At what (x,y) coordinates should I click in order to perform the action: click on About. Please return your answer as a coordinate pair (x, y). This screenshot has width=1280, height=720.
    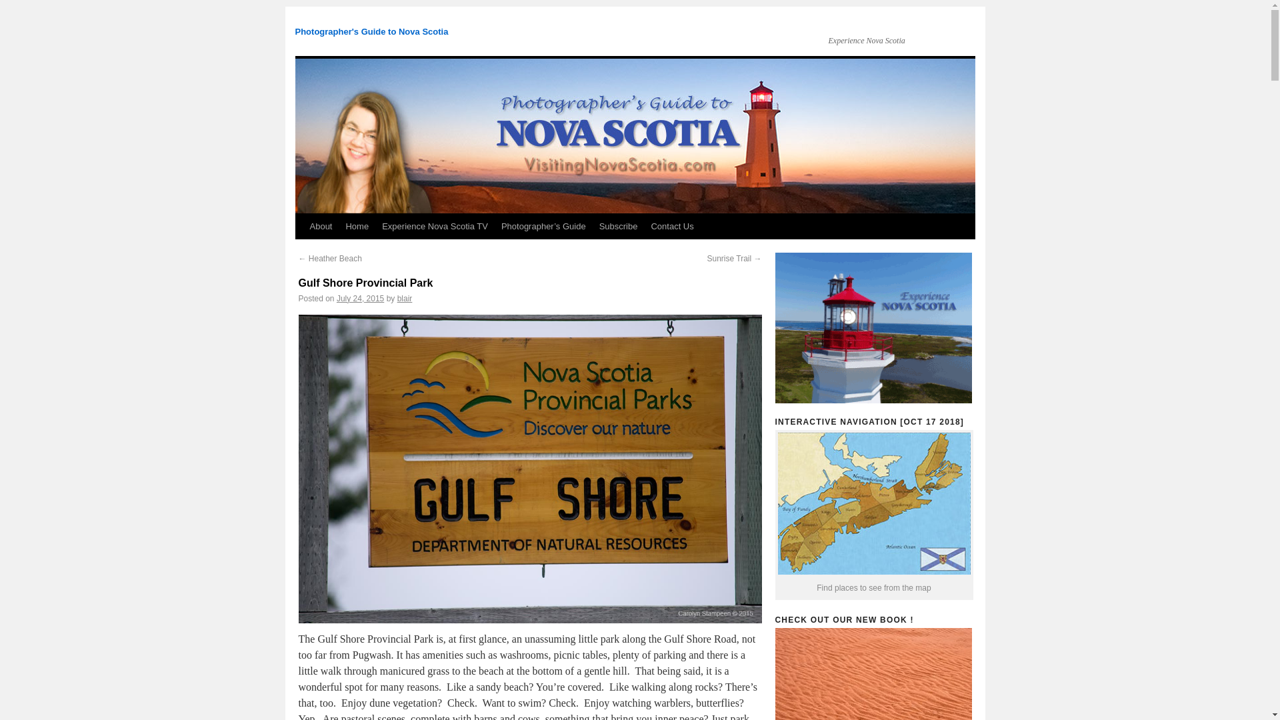
    Looking at the image, I should click on (320, 226).